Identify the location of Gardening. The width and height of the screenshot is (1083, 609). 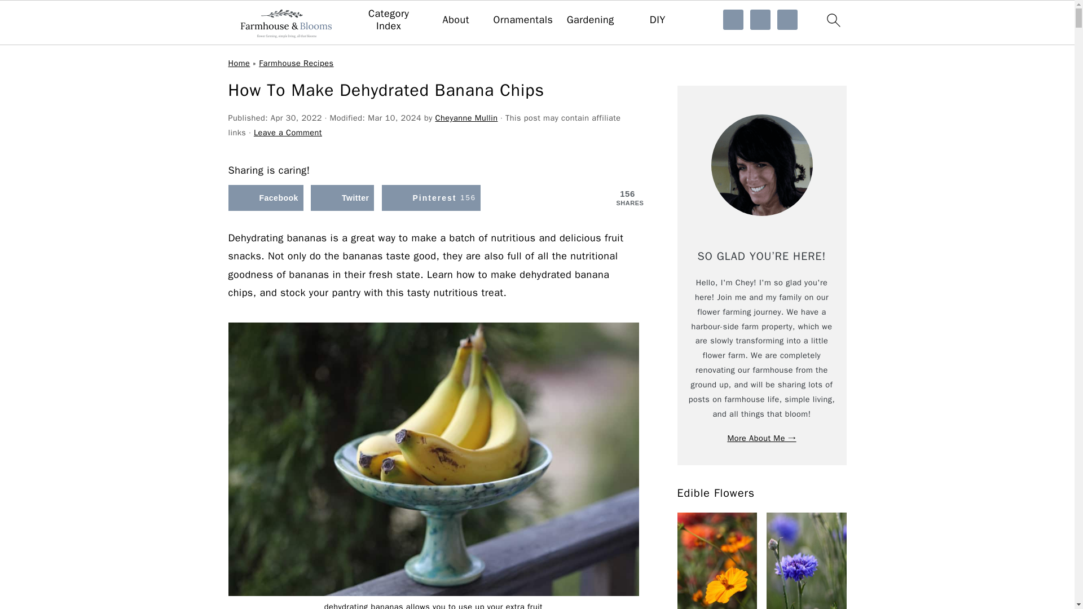
(590, 20).